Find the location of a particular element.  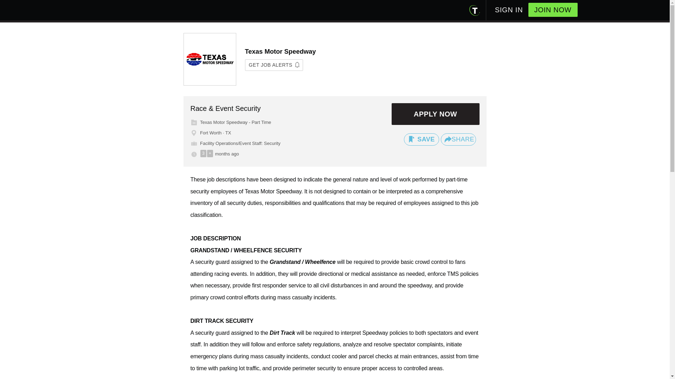

JOIN NOW is located at coordinates (552, 9).